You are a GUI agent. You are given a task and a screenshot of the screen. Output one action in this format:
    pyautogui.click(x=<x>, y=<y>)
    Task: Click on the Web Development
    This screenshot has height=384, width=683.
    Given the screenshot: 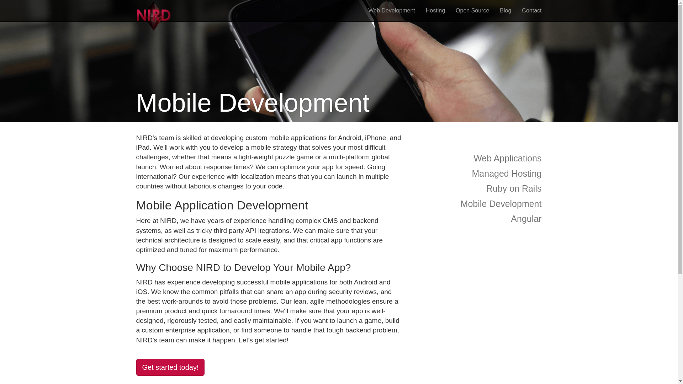 What is the action you would take?
    pyautogui.click(x=391, y=11)
    